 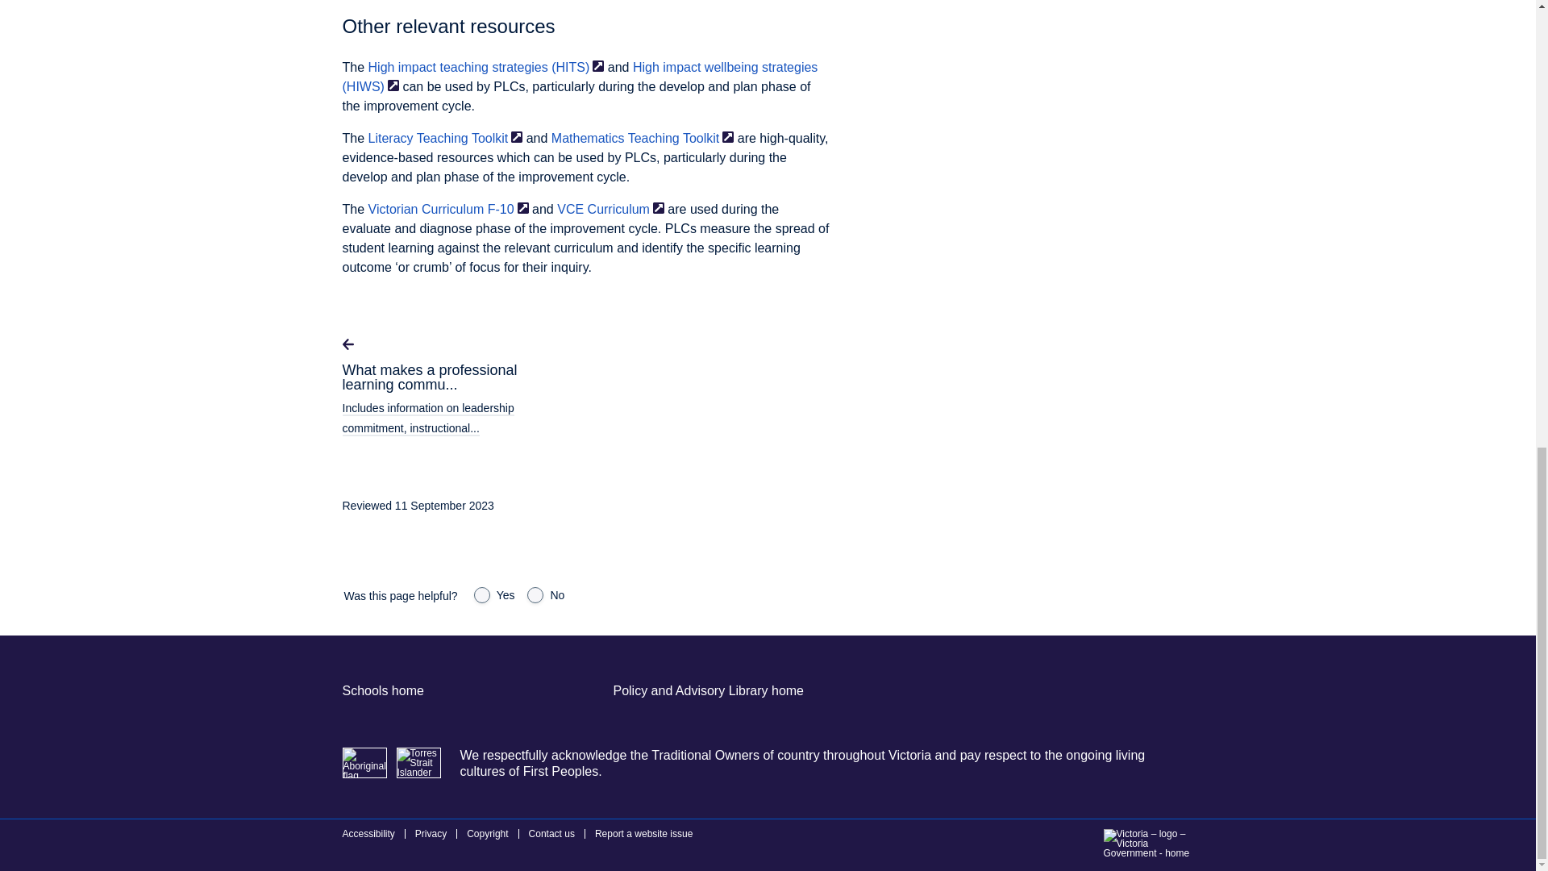 I want to click on Victorian Curriculum F-10External Link, so click(x=448, y=208).